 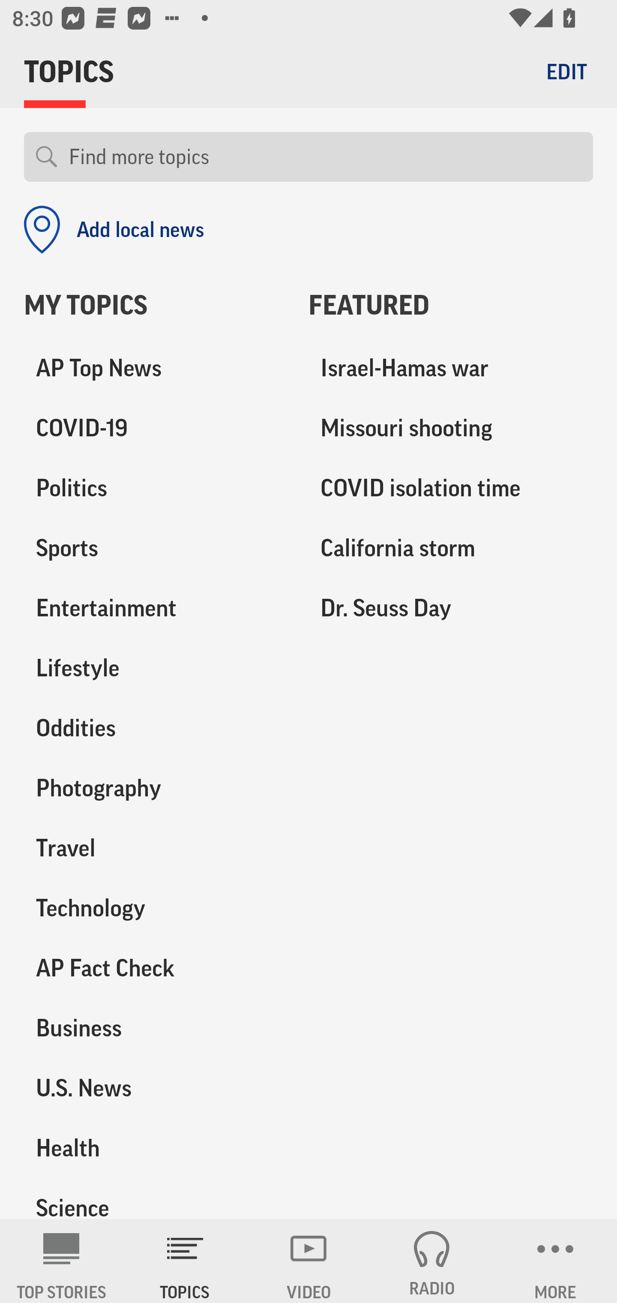 What do you see at coordinates (154, 369) in the screenshot?
I see `AP Top News` at bounding box center [154, 369].